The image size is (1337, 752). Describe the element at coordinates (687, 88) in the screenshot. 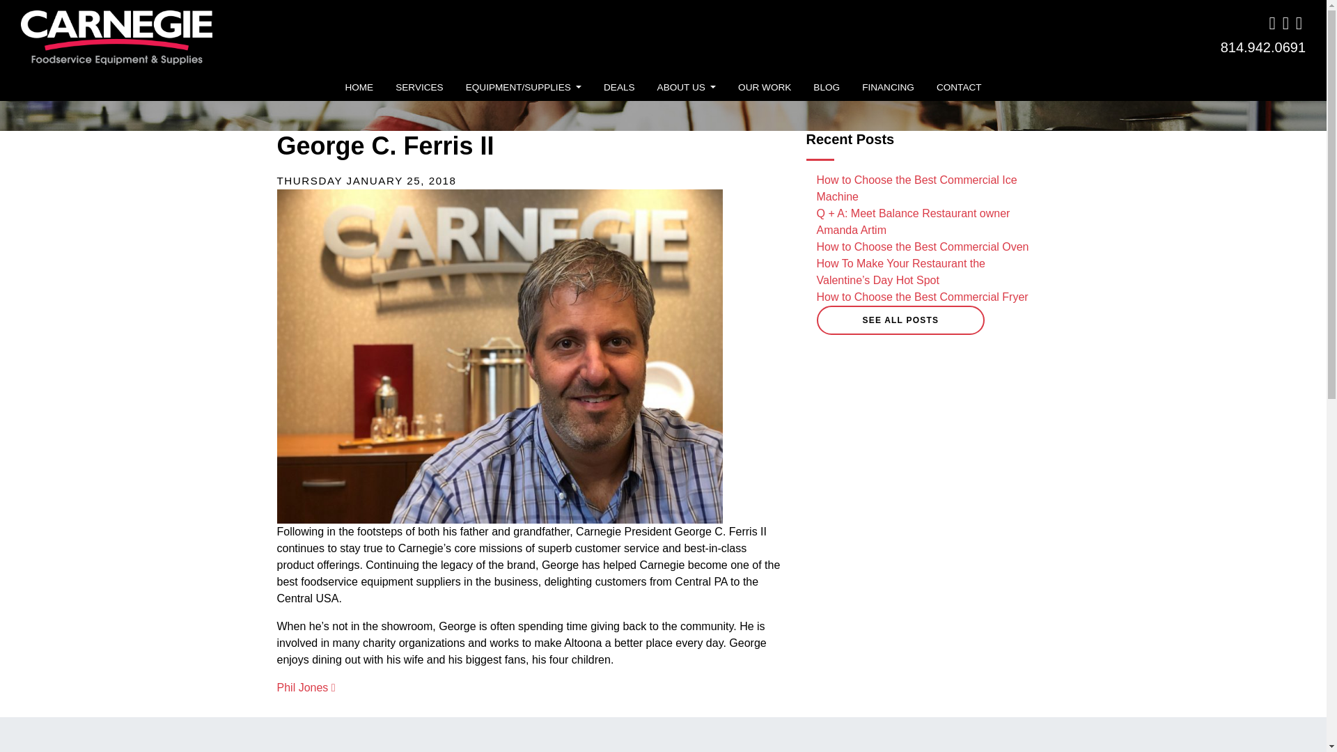

I see `ABOUT US` at that location.